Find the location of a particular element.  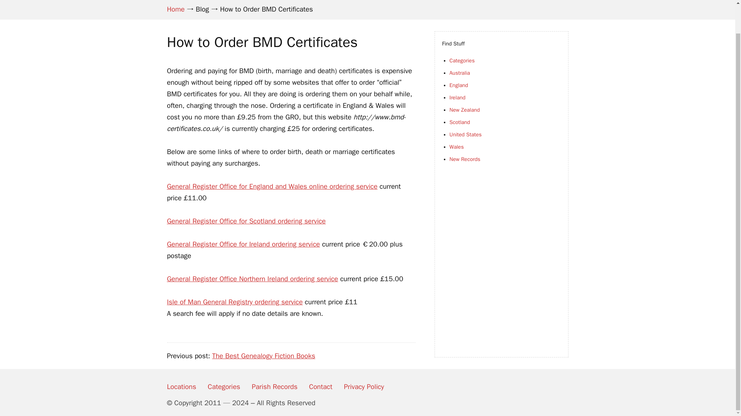

Parish Records is located at coordinates (274, 387).